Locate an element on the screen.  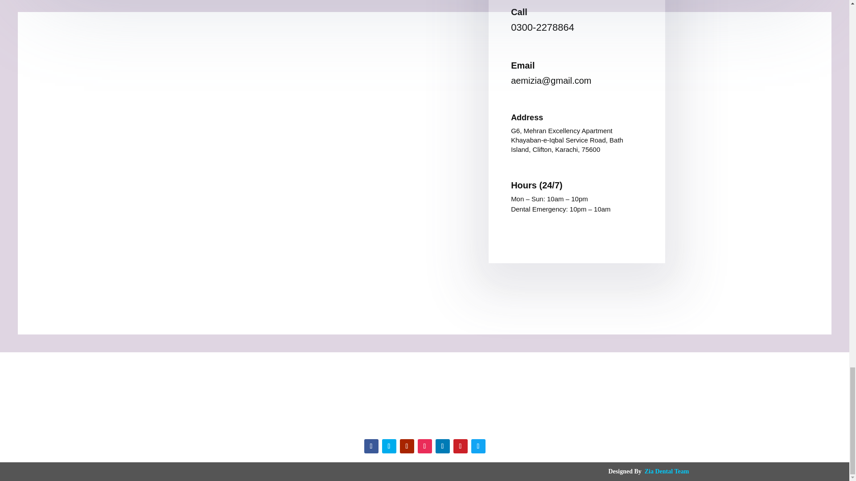
Follow on Instagram is located at coordinates (424, 446).